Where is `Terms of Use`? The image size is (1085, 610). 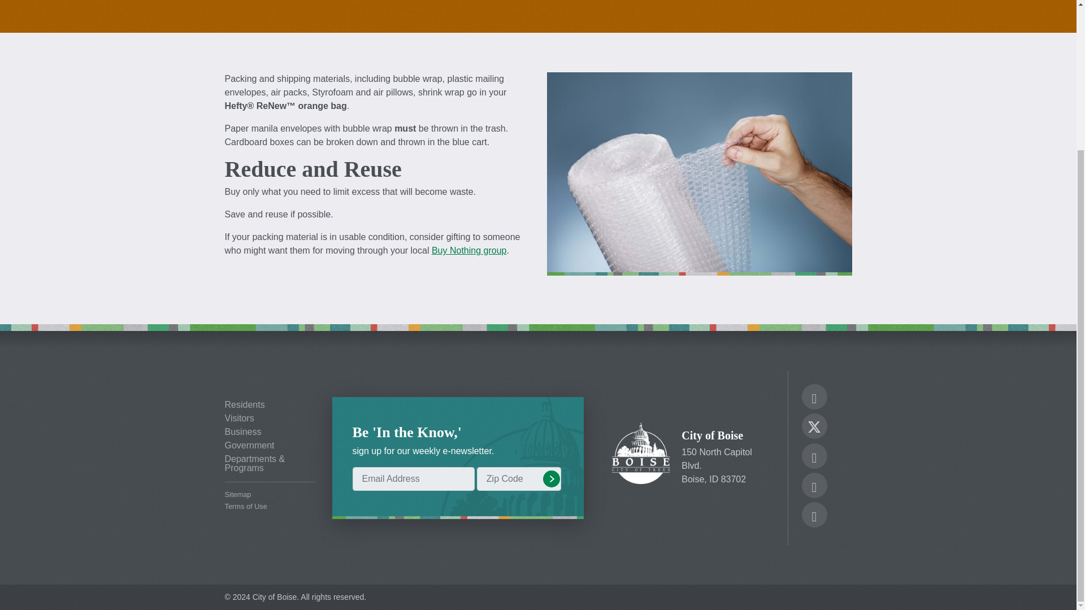 Terms of Use is located at coordinates (270, 507).